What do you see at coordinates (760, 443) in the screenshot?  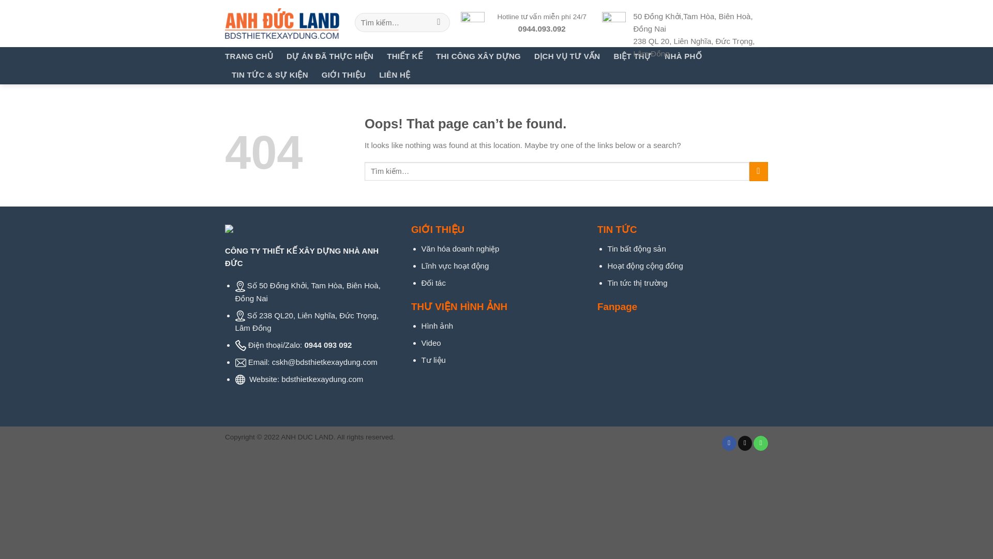 I see `Call us` at bounding box center [760, 443].